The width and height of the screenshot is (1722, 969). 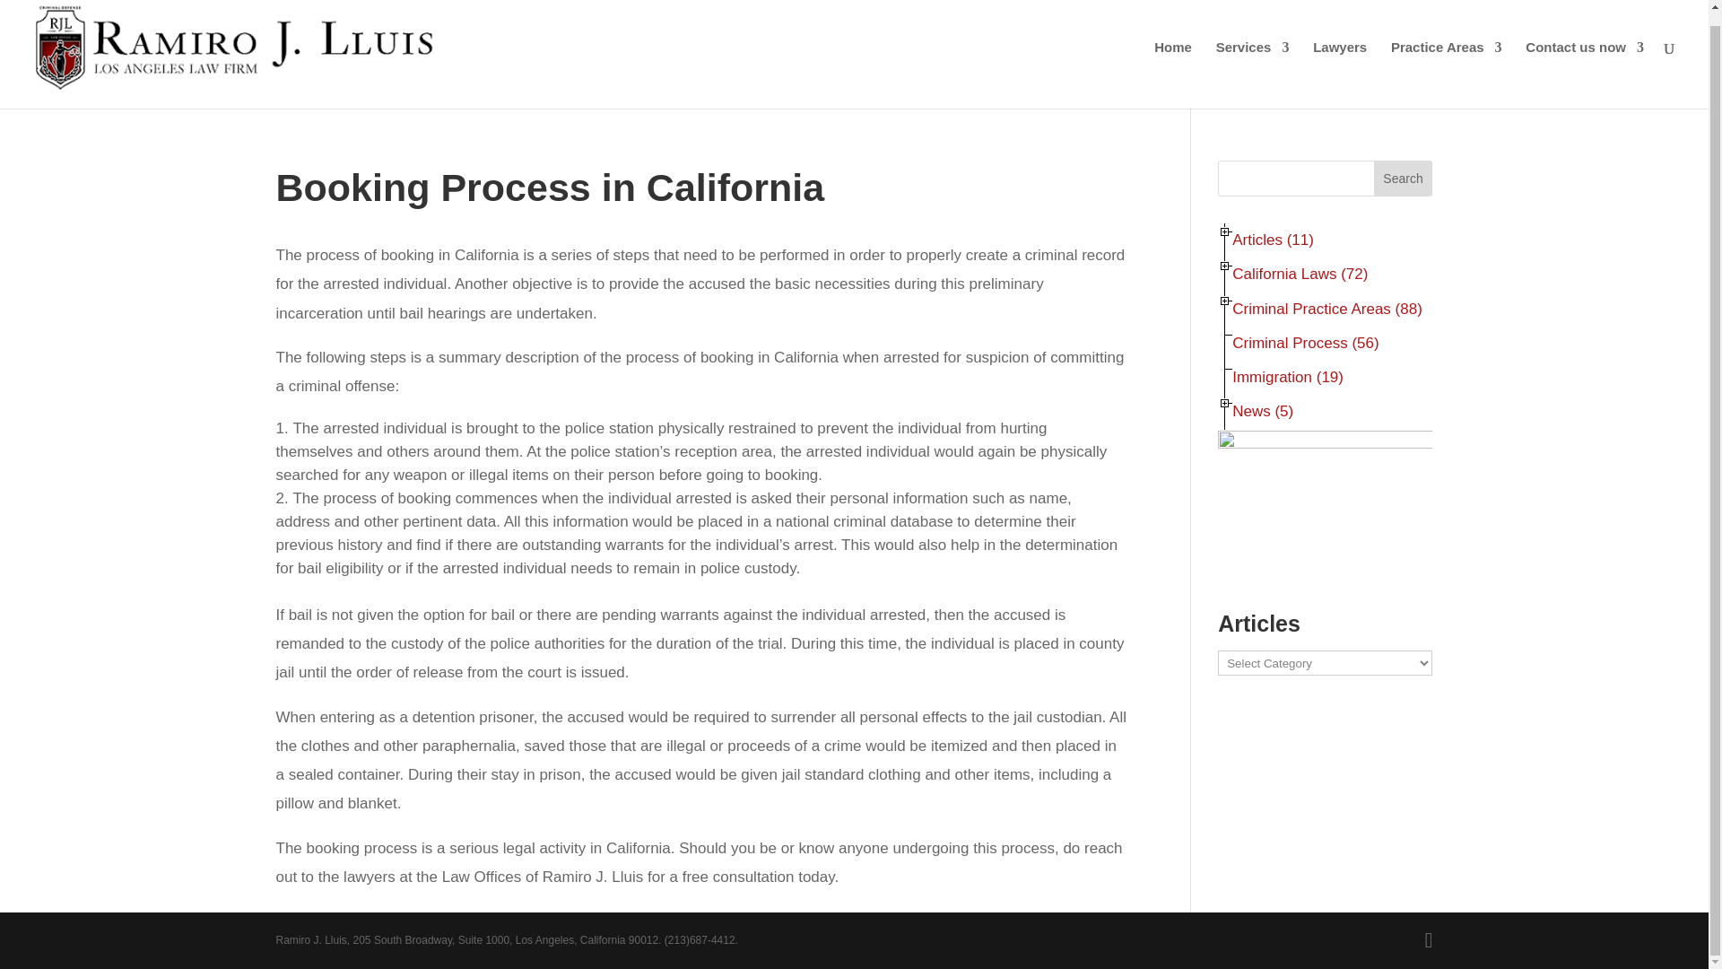 What do you see at coordinates (1340, 74) in the screenshot?
I see `los angeles criminal lawyers` at bounding box center [1340, 74].